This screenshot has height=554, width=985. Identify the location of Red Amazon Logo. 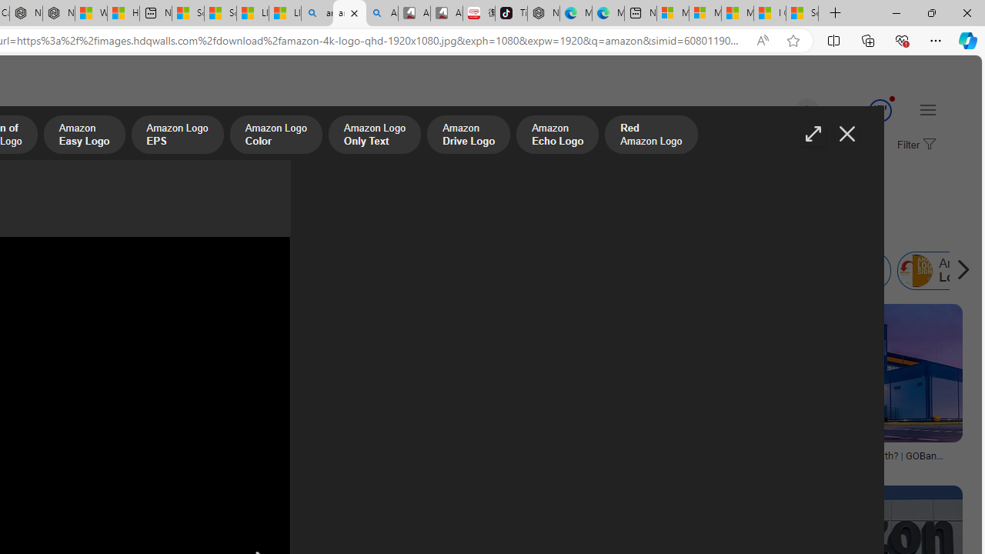
(651, 136).